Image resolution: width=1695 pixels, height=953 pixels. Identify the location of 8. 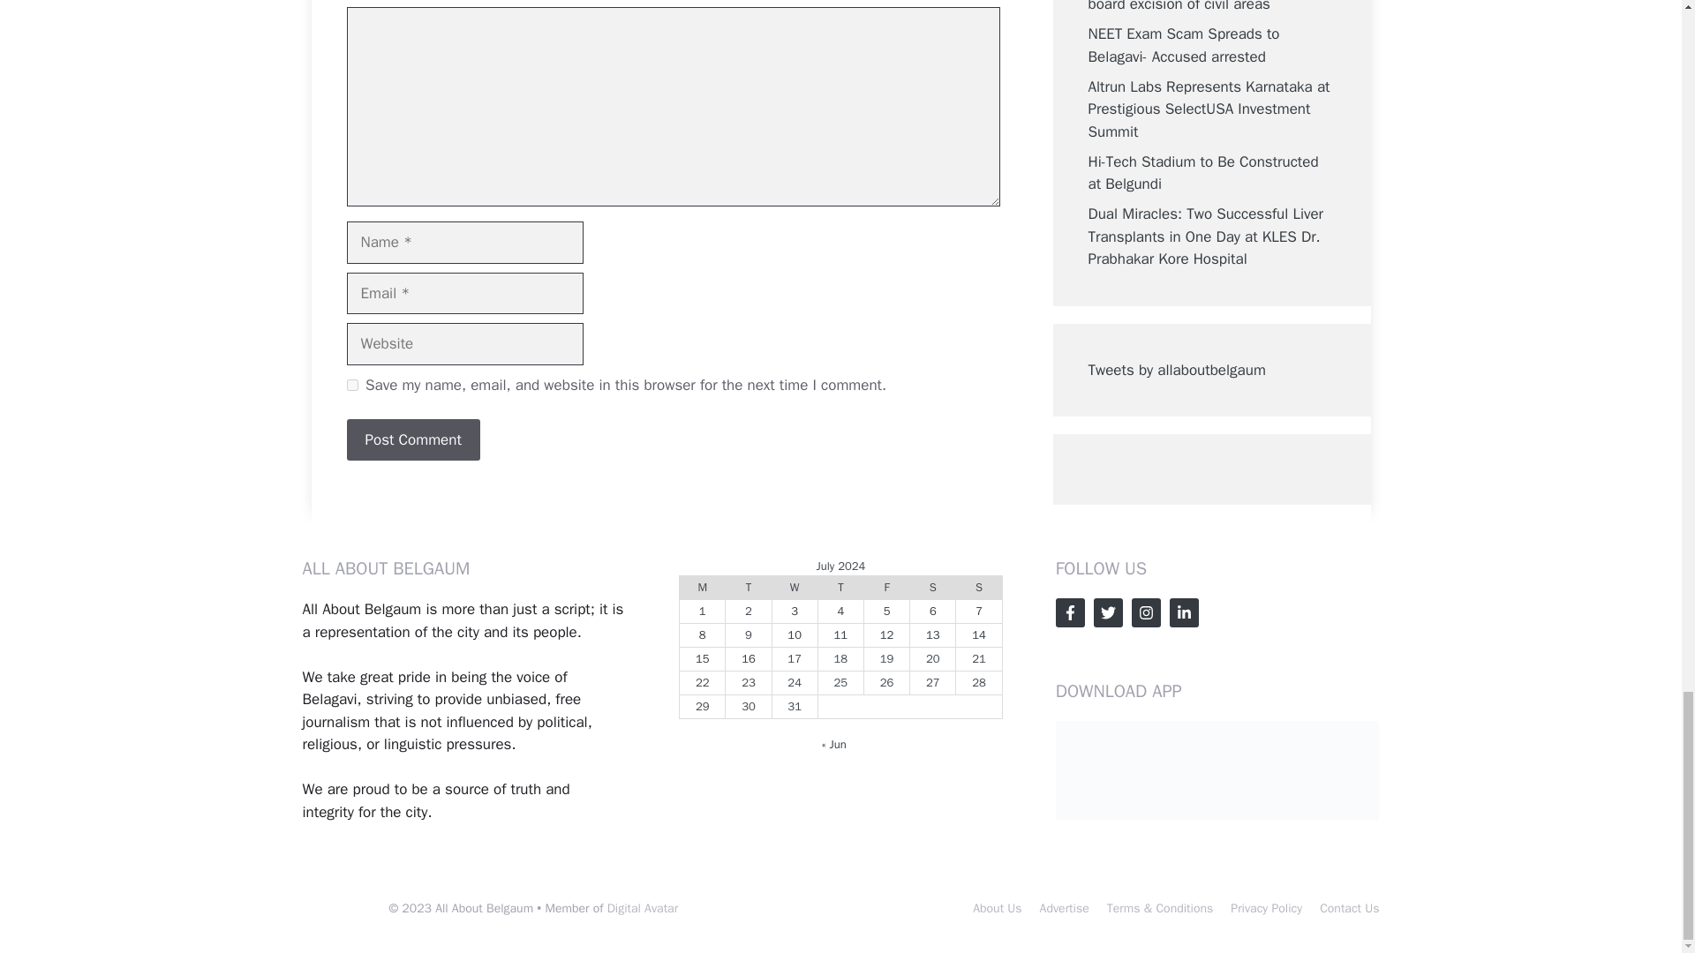
(703, 634).